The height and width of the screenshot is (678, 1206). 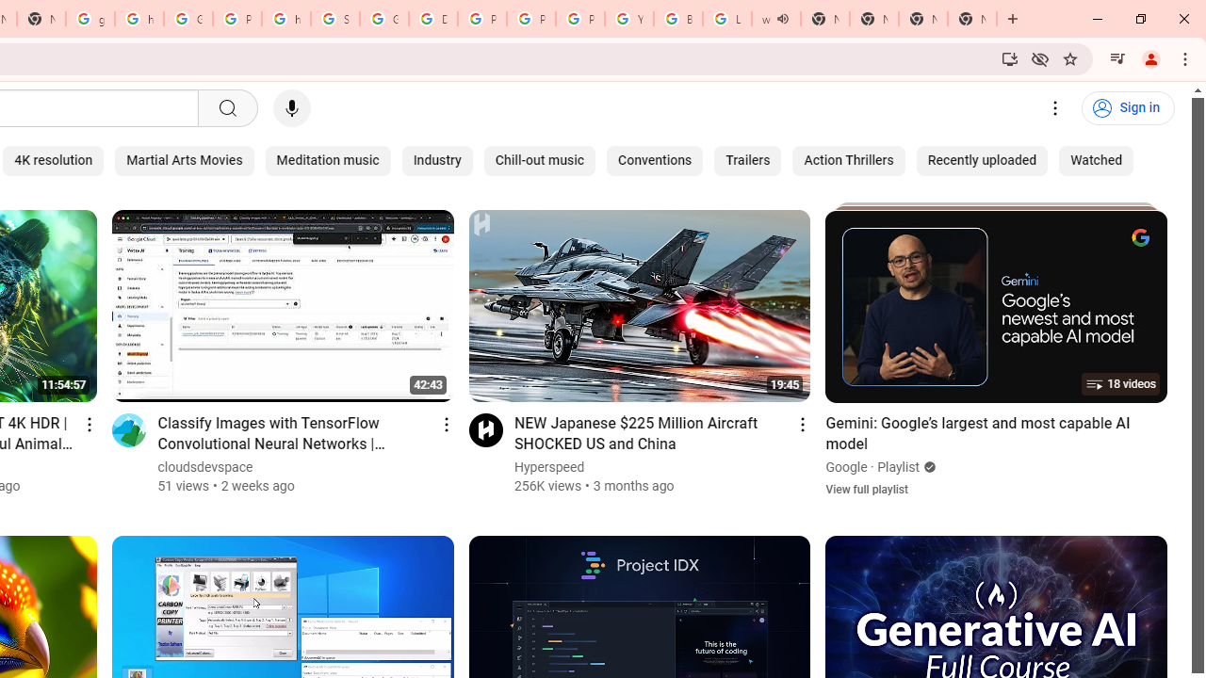 What do you see at coordinates (923, 19) in the screenshot?
I see `New Tab` at bounding box center [923, 19].